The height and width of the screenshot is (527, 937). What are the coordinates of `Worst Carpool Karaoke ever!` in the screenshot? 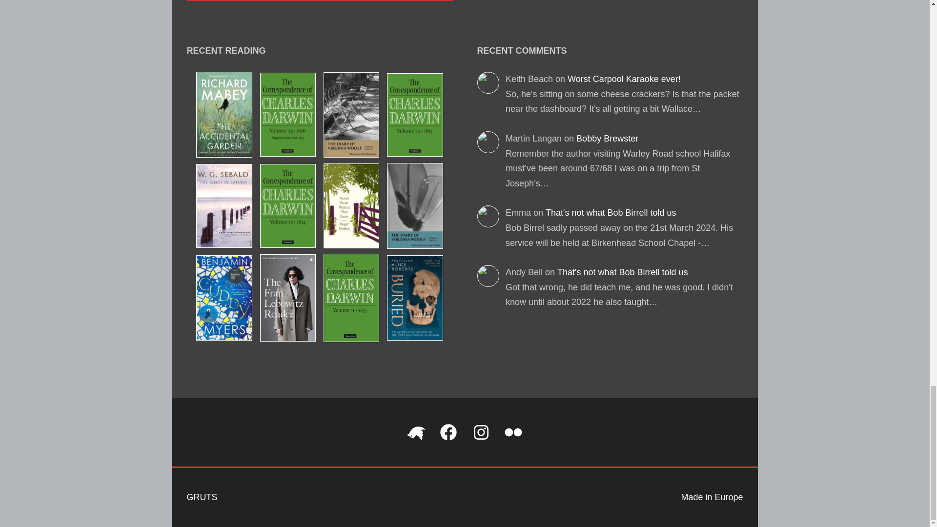 It's located at (624, 79).